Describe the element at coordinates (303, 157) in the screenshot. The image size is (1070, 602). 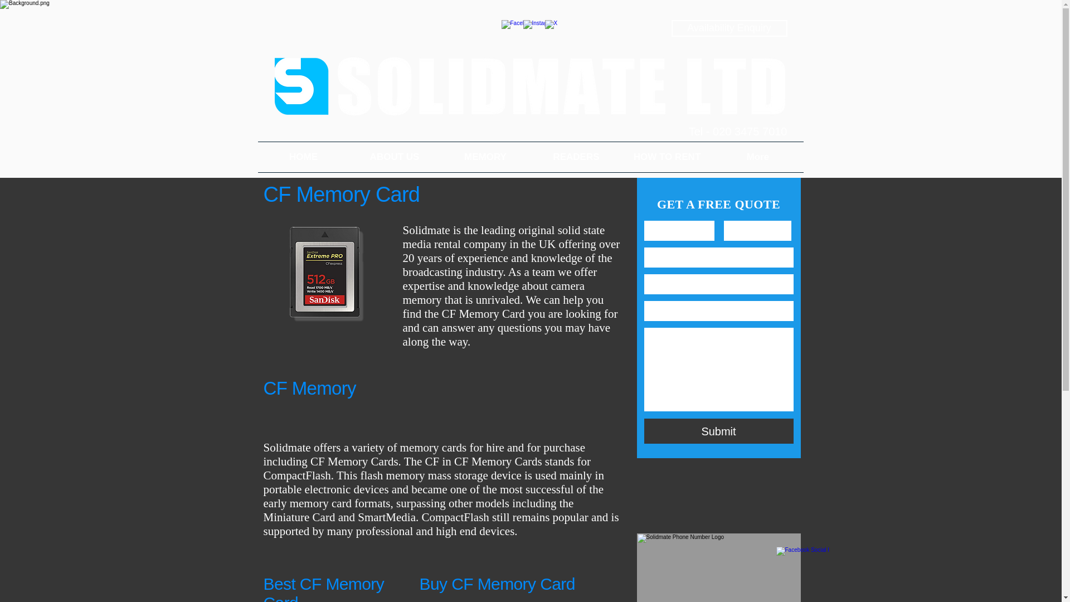
I see `HOME` at that location.